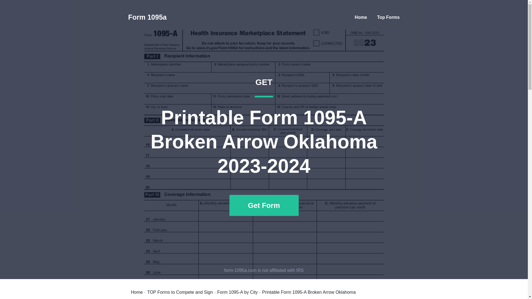 This screenshot has height=299, width=532. Describe the element at coordinates (388, 17) in the screenshot. I see `Top Forms` at that location.